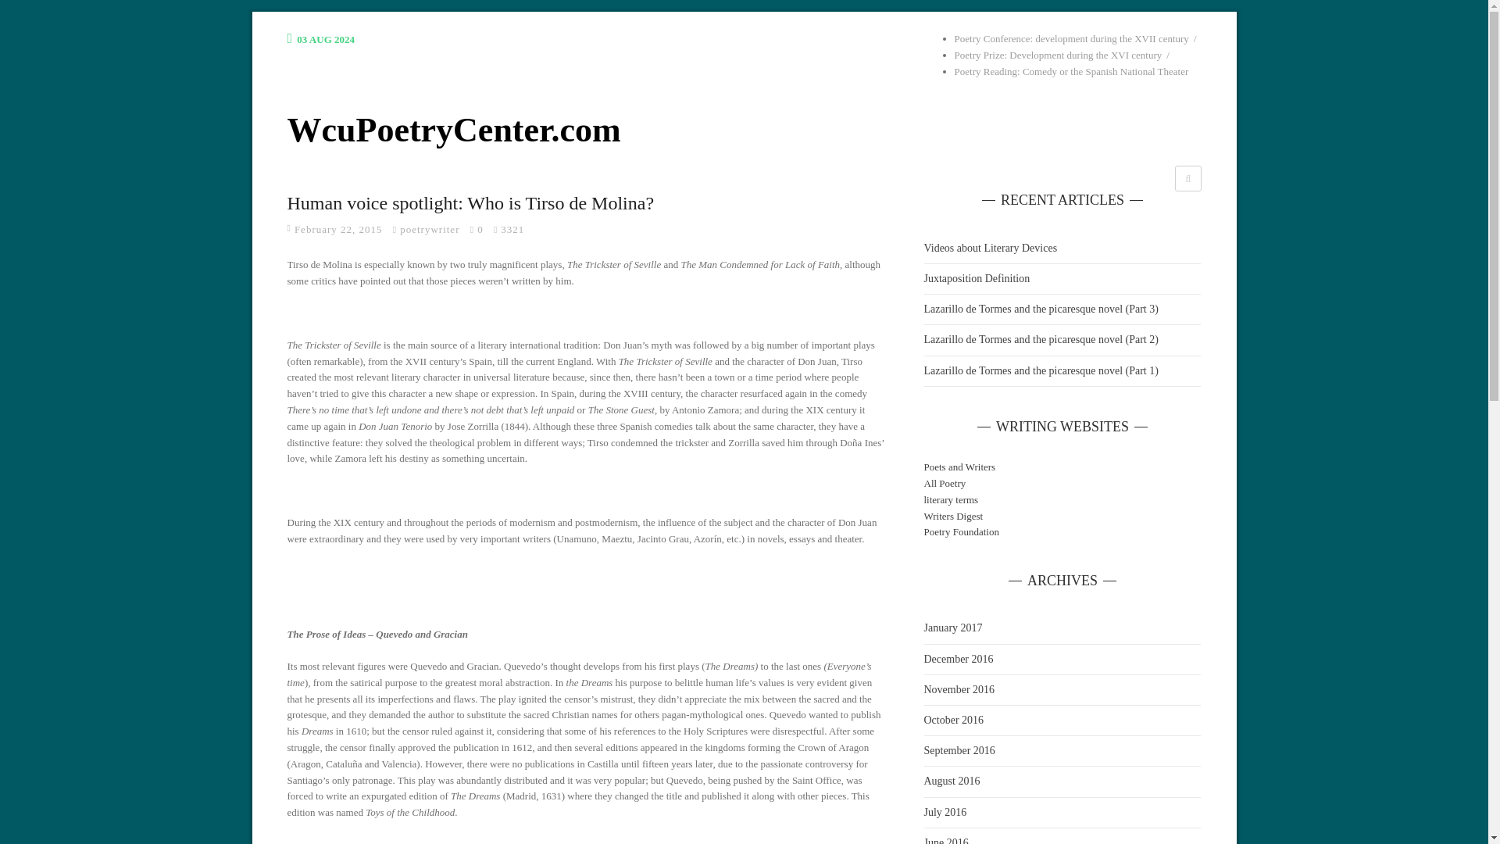  What do you see at coordinates (953, 628) in the screenshot?
I see `January 2017` at bounding box center [953, 628].